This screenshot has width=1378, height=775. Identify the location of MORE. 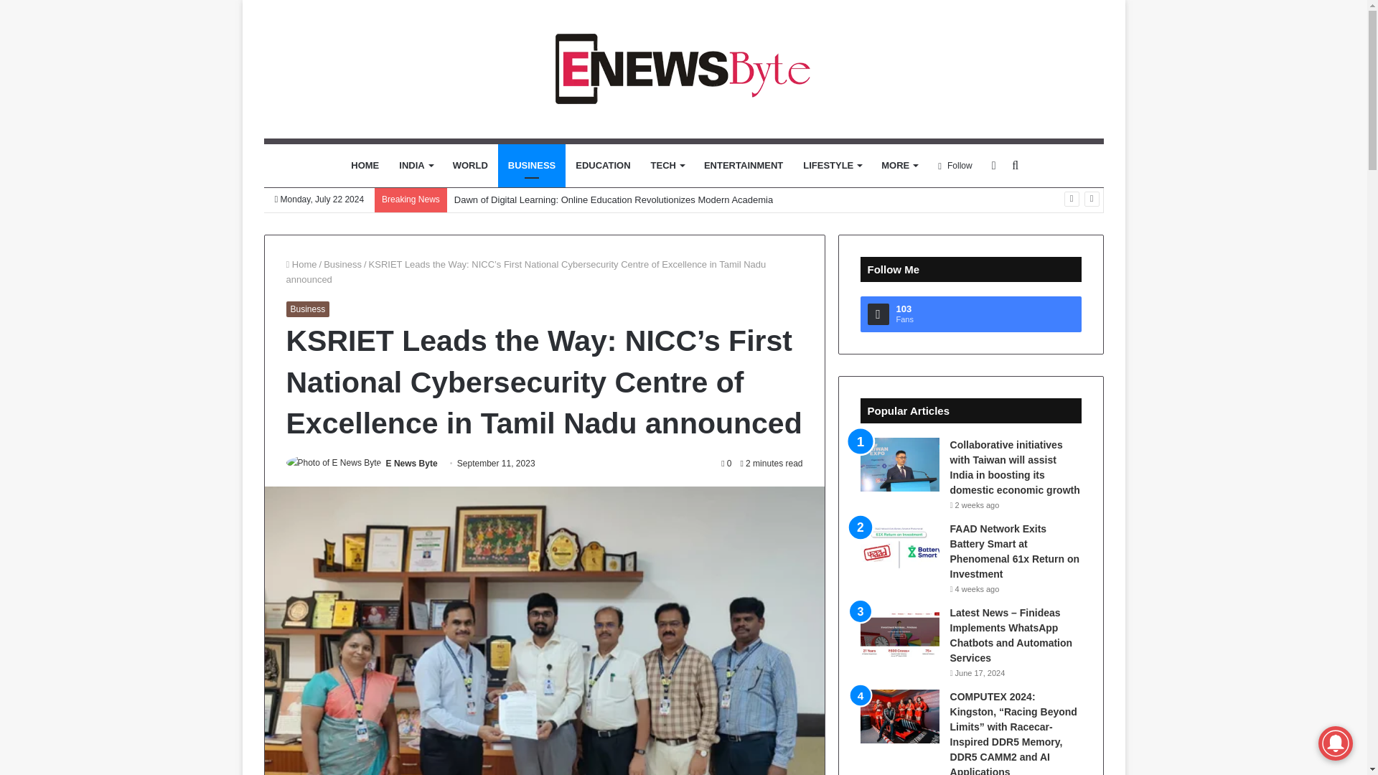
(899, 165).